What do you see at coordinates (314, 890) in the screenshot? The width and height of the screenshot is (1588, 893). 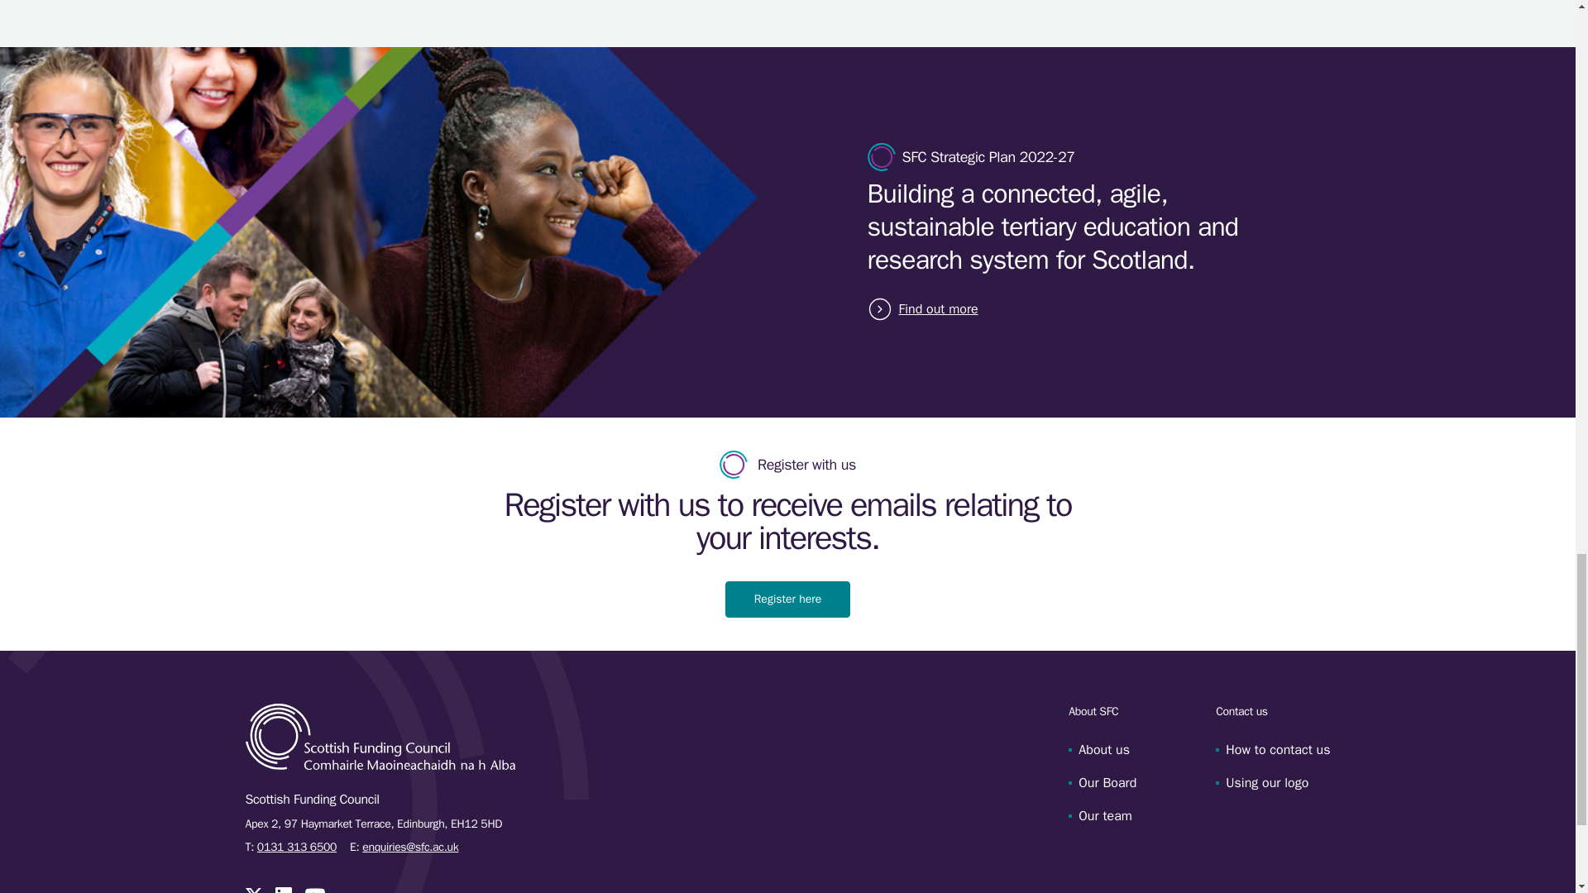 I see `Scottish Funding Council on YouTube` at bounding box center [314, 890].